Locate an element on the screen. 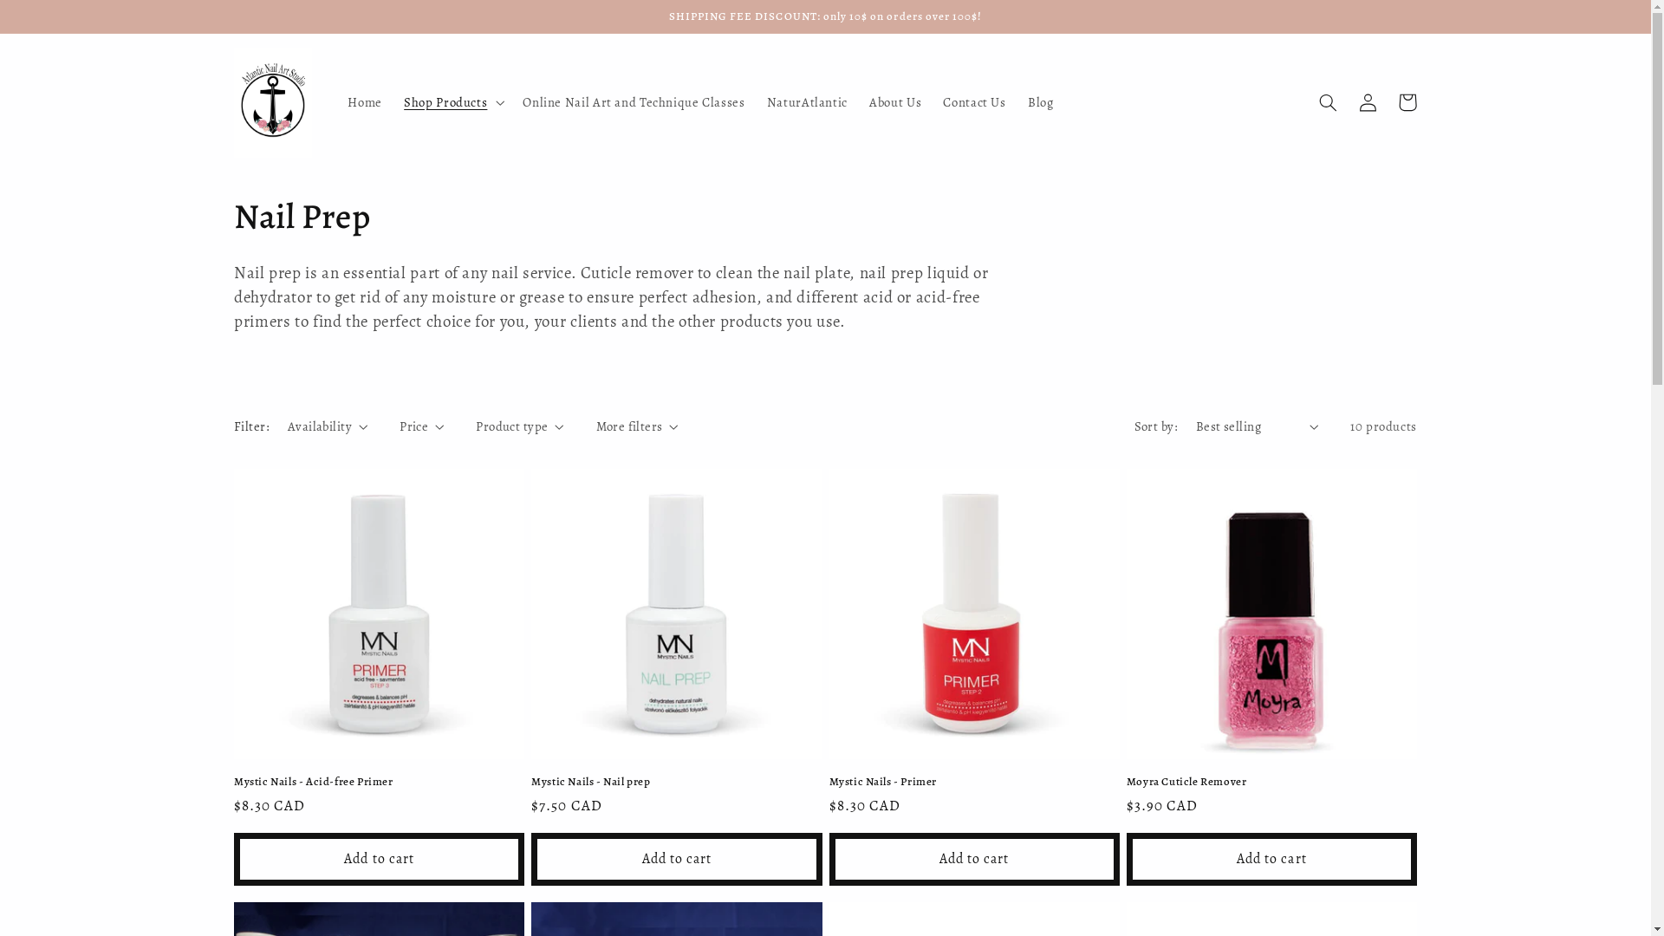  Home is located at coordinates (366, 102).